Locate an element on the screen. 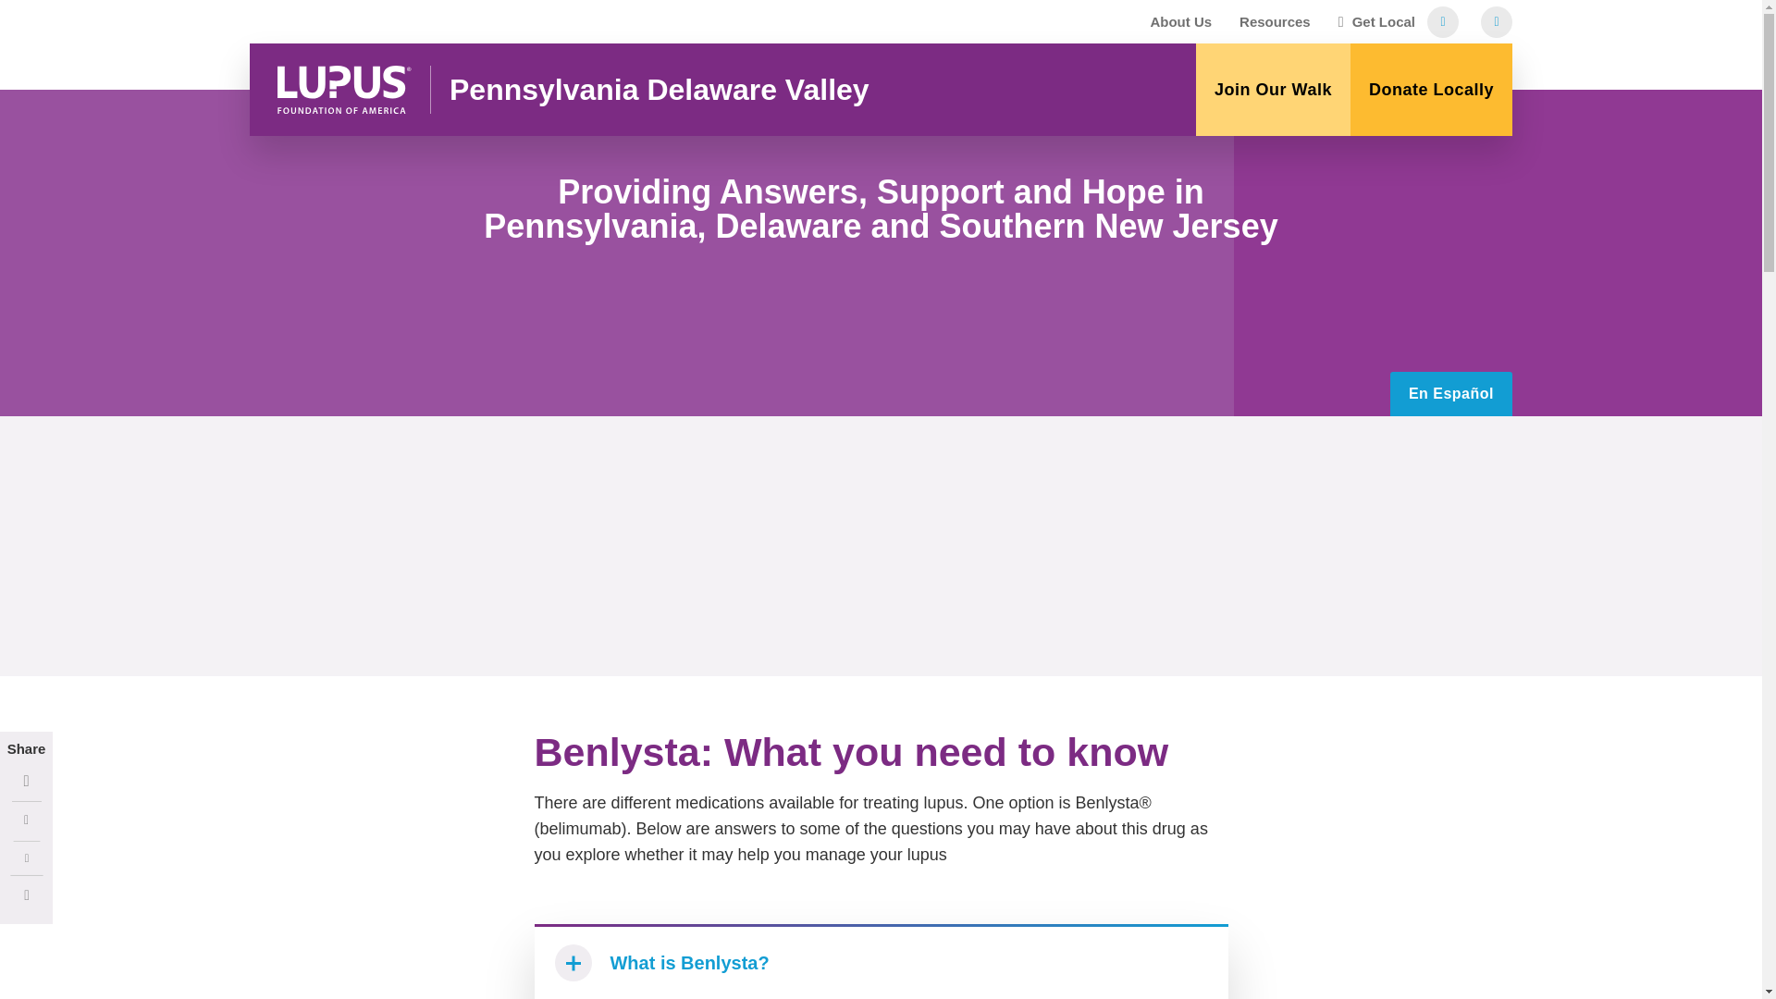 The width and height of the screenshot is (1776, 999). Lupus Foundation of America is located at coordinates (344, 90).